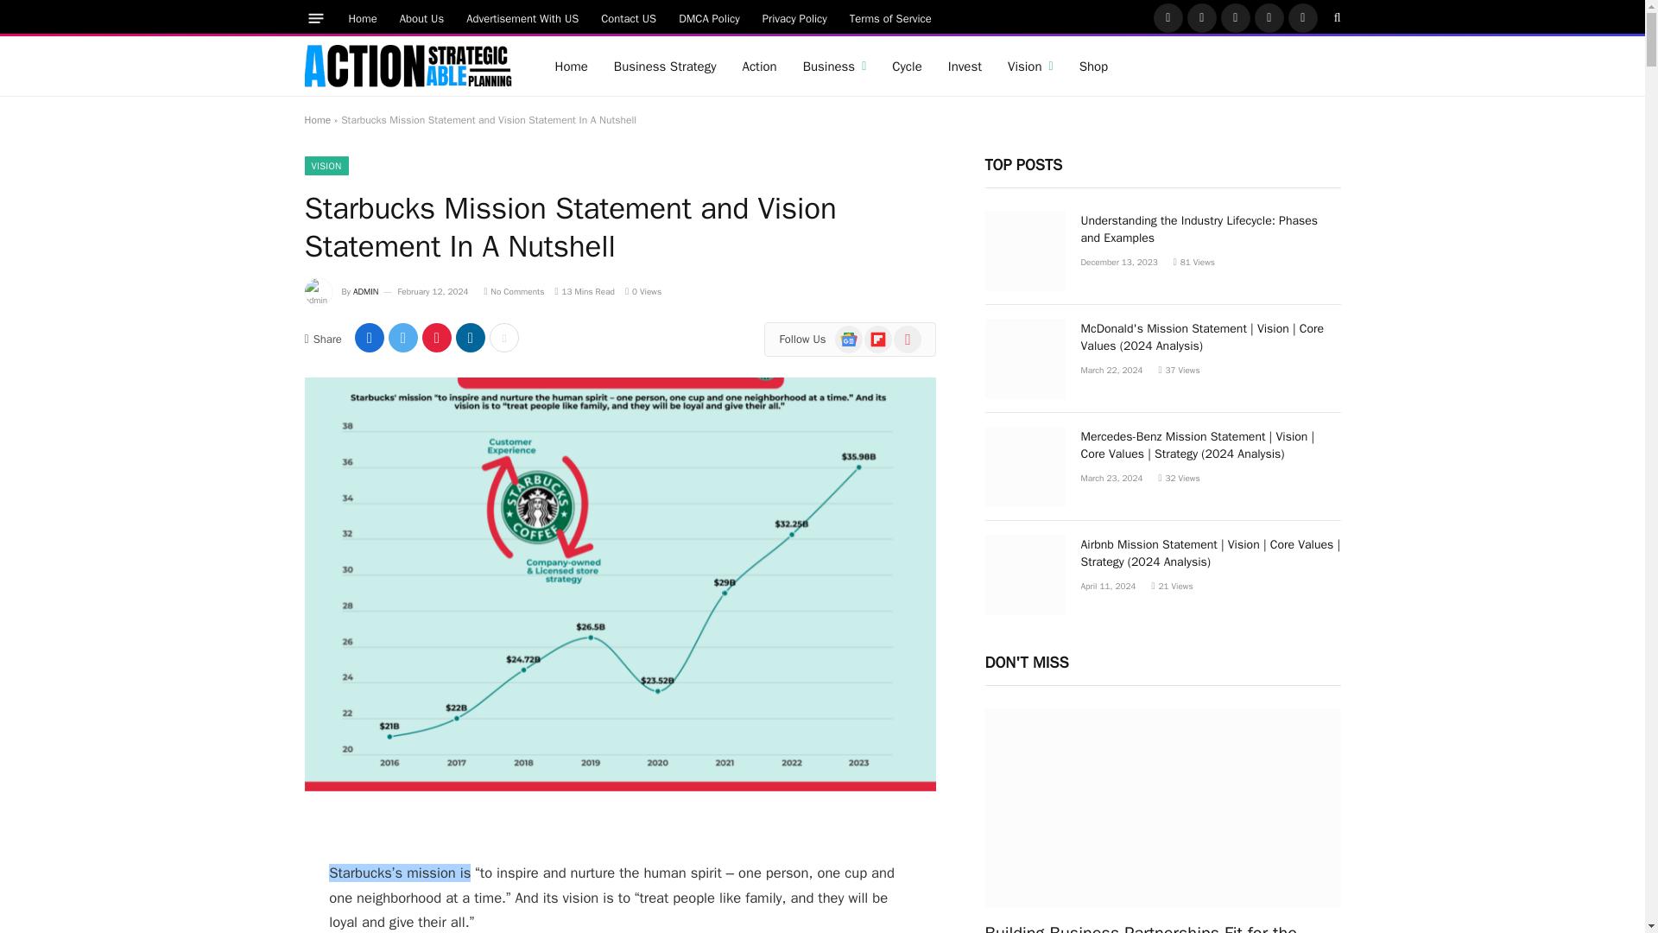  What do you see at coordinates (362, 17) in the screenshot?
I see `Home` at bounding box center [362, 17].